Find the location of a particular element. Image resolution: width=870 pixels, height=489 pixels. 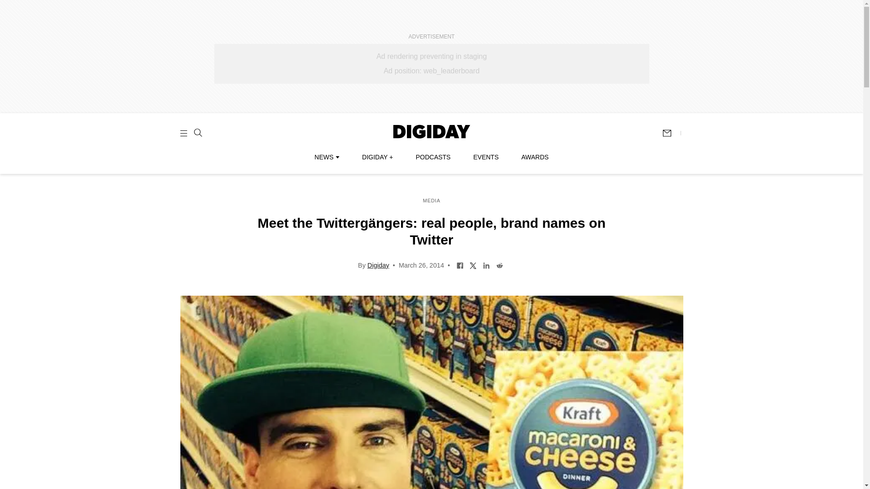

Share on Reddit is located at coordinates (499, 264).